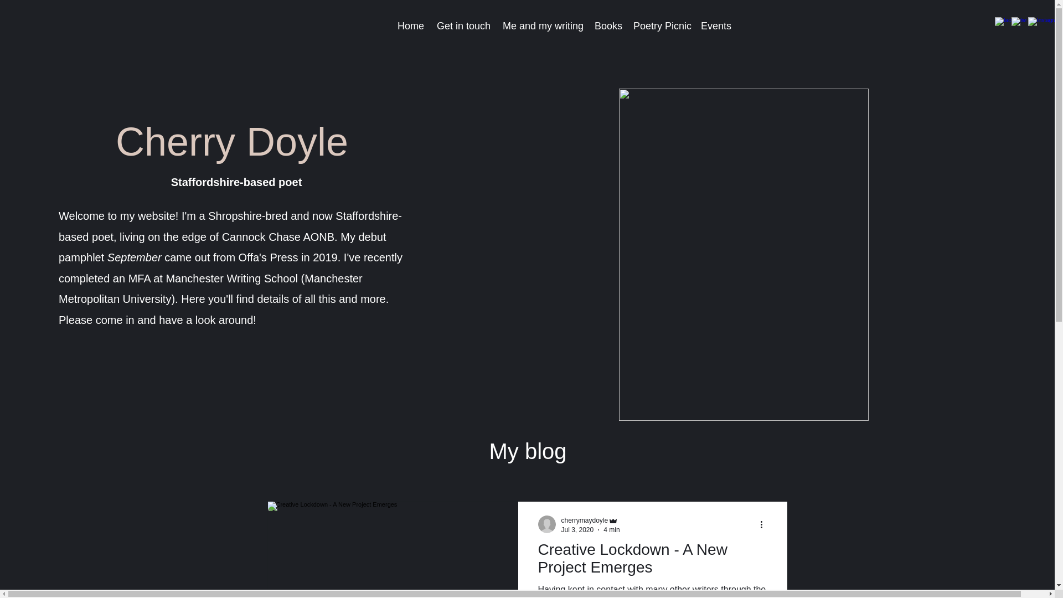  Describe the element at coordinates (608, 25) in the screenshot. I see `Books` at that location.